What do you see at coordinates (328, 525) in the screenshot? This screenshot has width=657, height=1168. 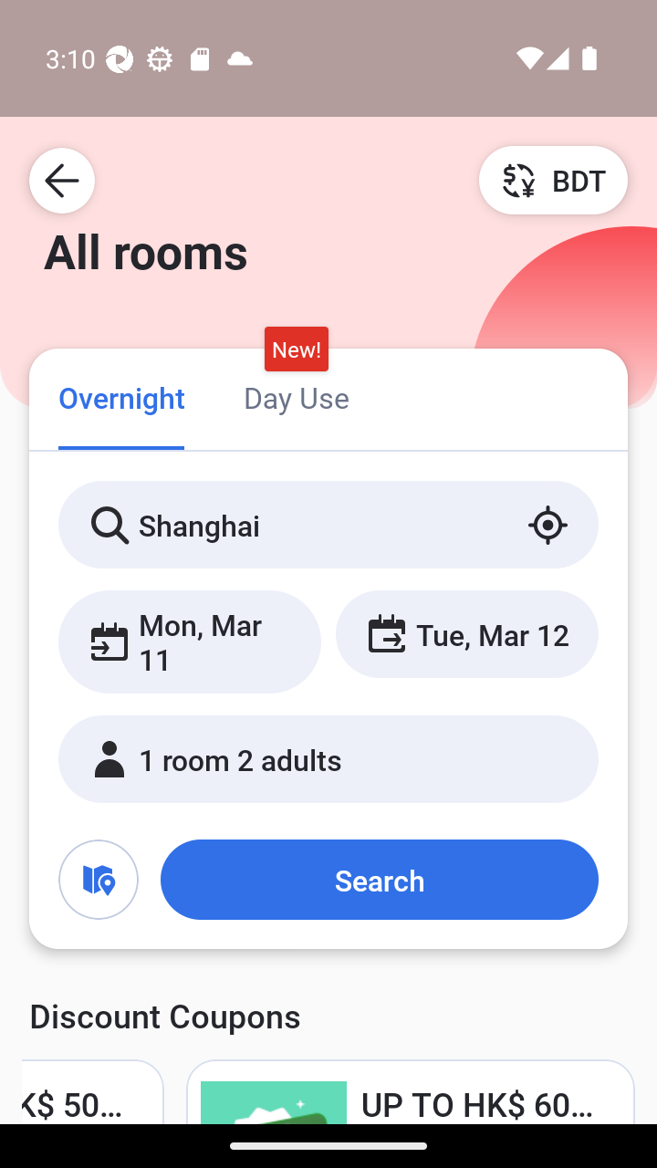 I see `Shanghai` at bounding box center [328, 525].